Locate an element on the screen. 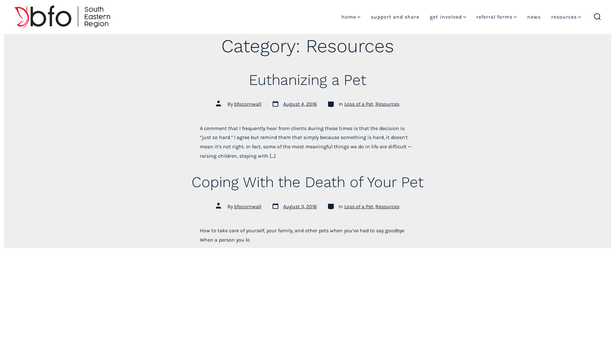  Post date
August 4, 2016 is located at coordinates (294, 104).